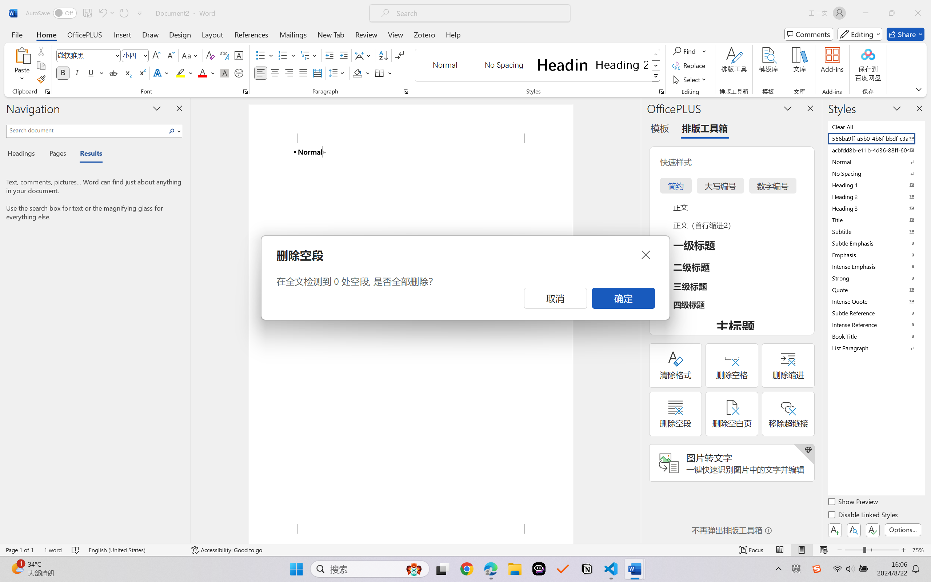 This screenshot has width=931, height=582. What do you see at coordinates (860, 34) in the screenshot?
I see `Mode` at bounding box center [860, 34].